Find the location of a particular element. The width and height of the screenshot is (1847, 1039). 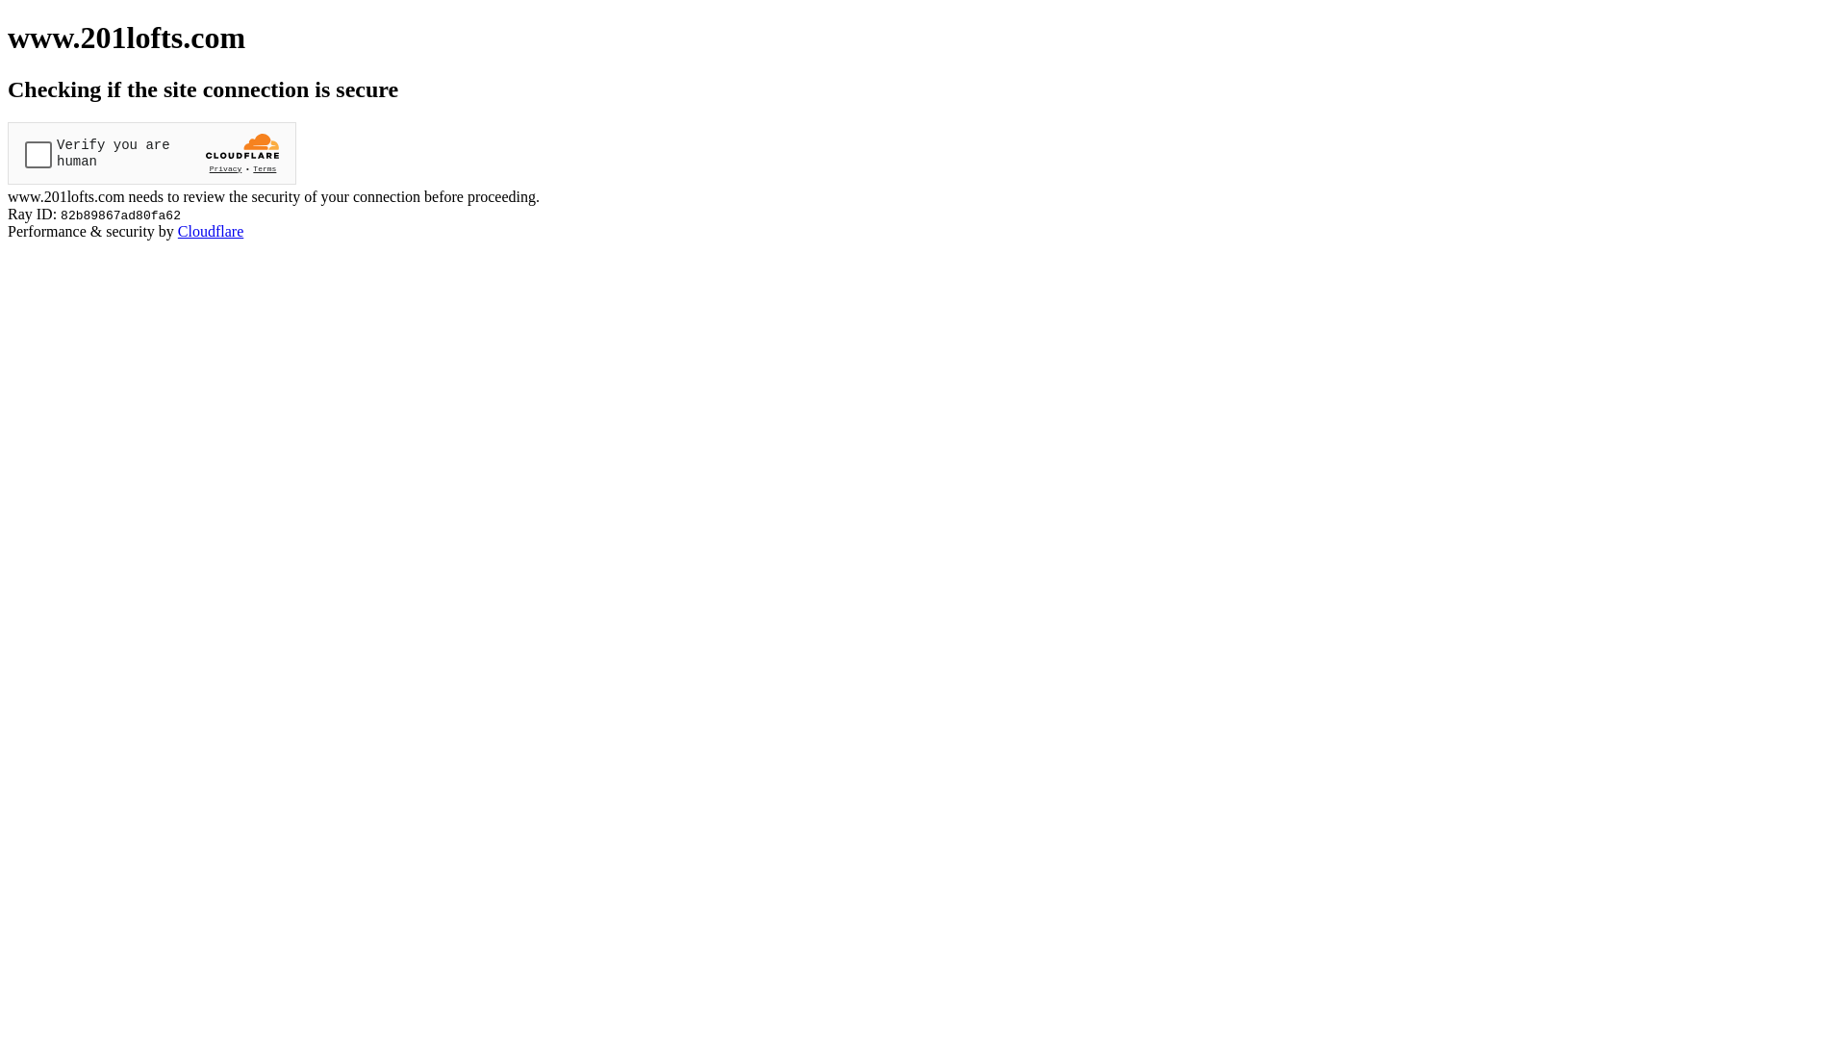

Widget containing a Cloudflare security challenge is located at coordinates (152, 154).